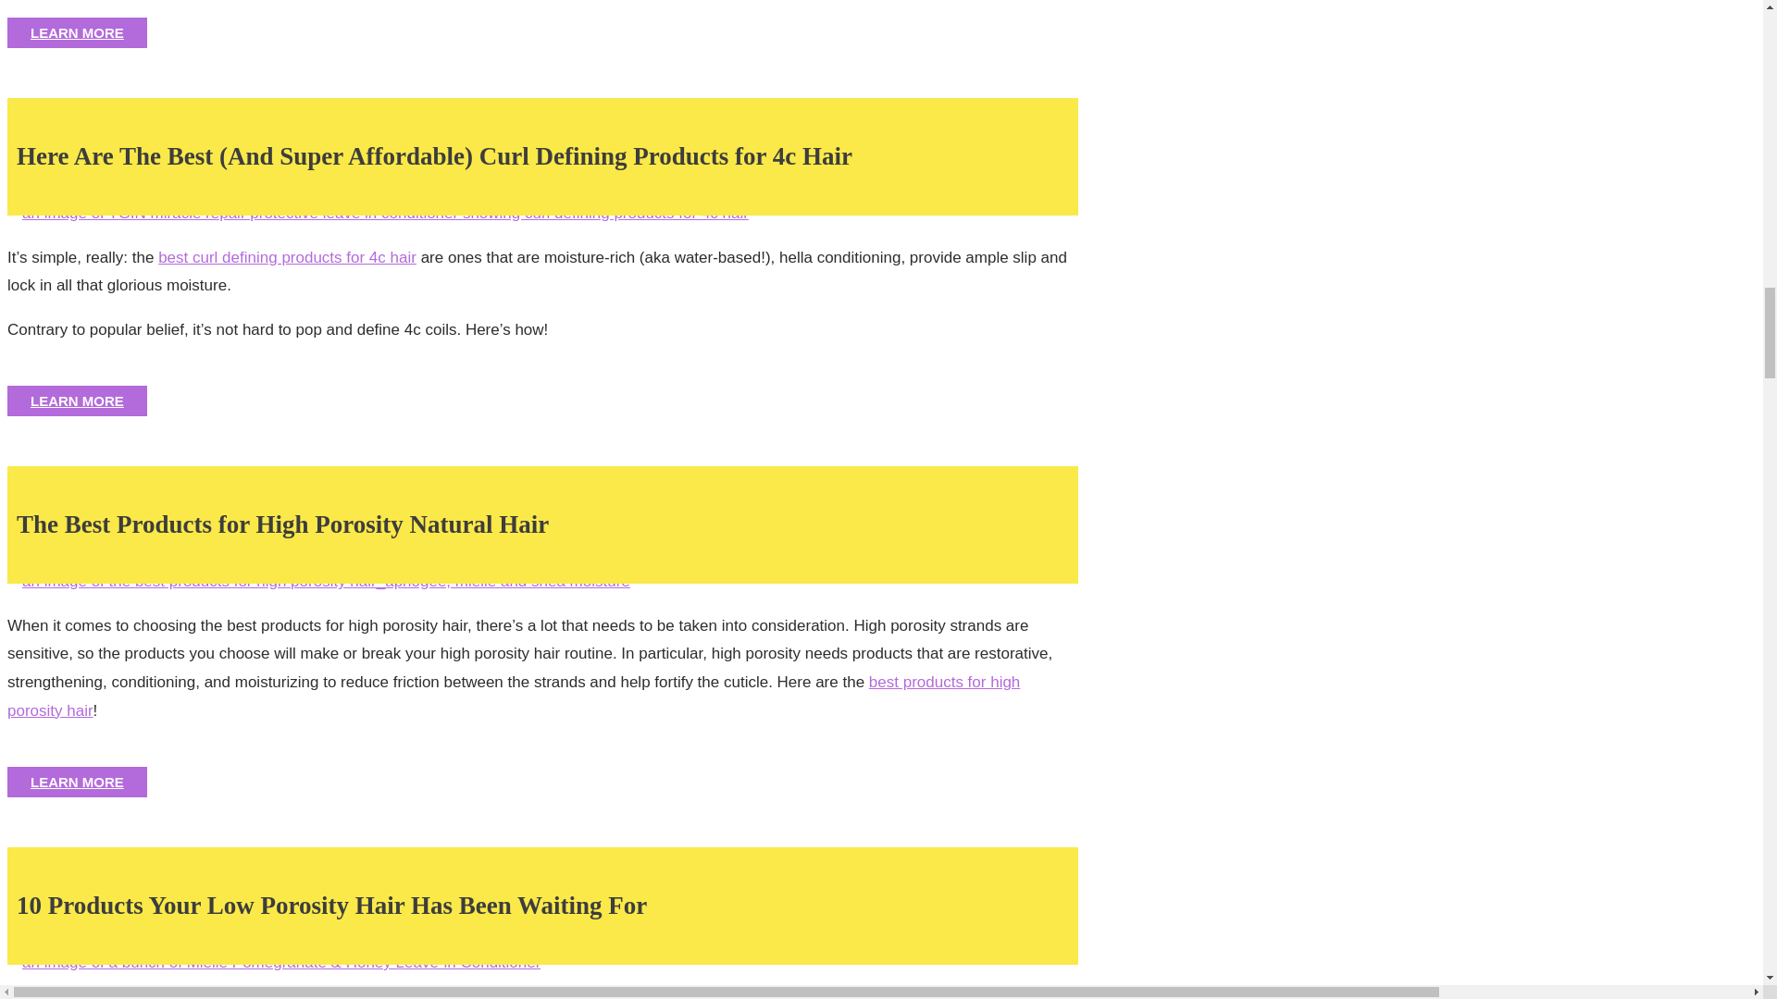  What do you see at coordinates (287, 257) in the screenshot?
I see `best curl defining products for 4c hair` at bounding box center [287, 257].